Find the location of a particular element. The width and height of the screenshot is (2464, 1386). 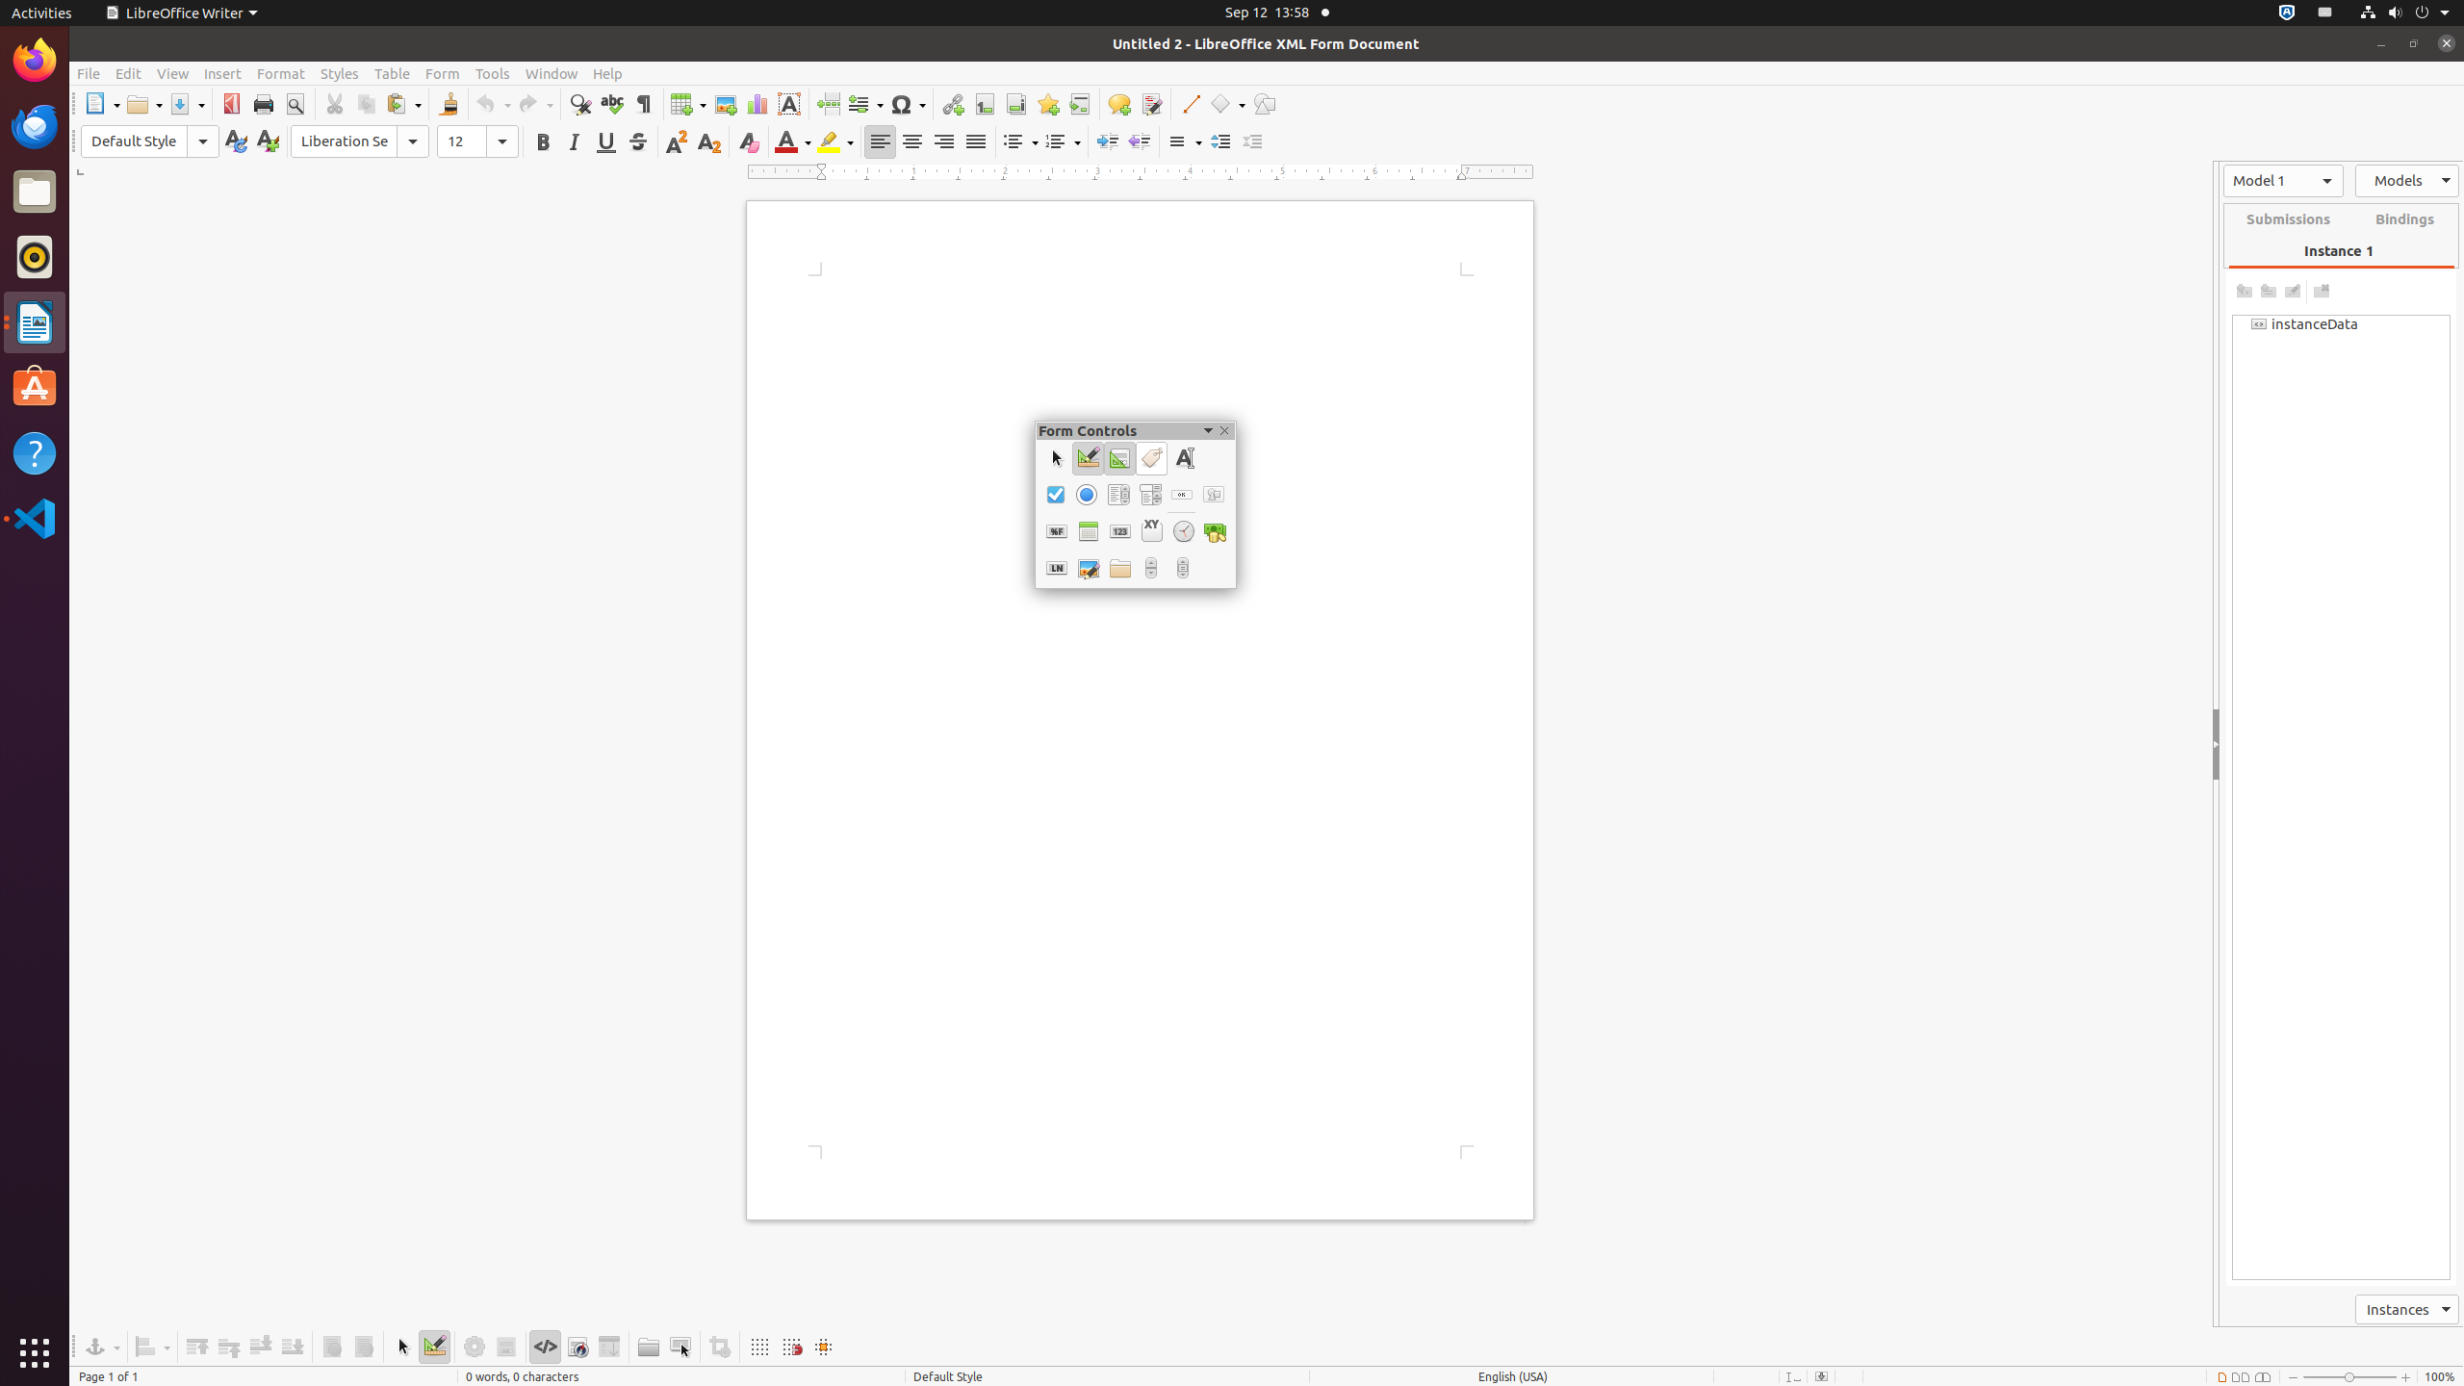

Check Box is located at coordinates (1055, 495).